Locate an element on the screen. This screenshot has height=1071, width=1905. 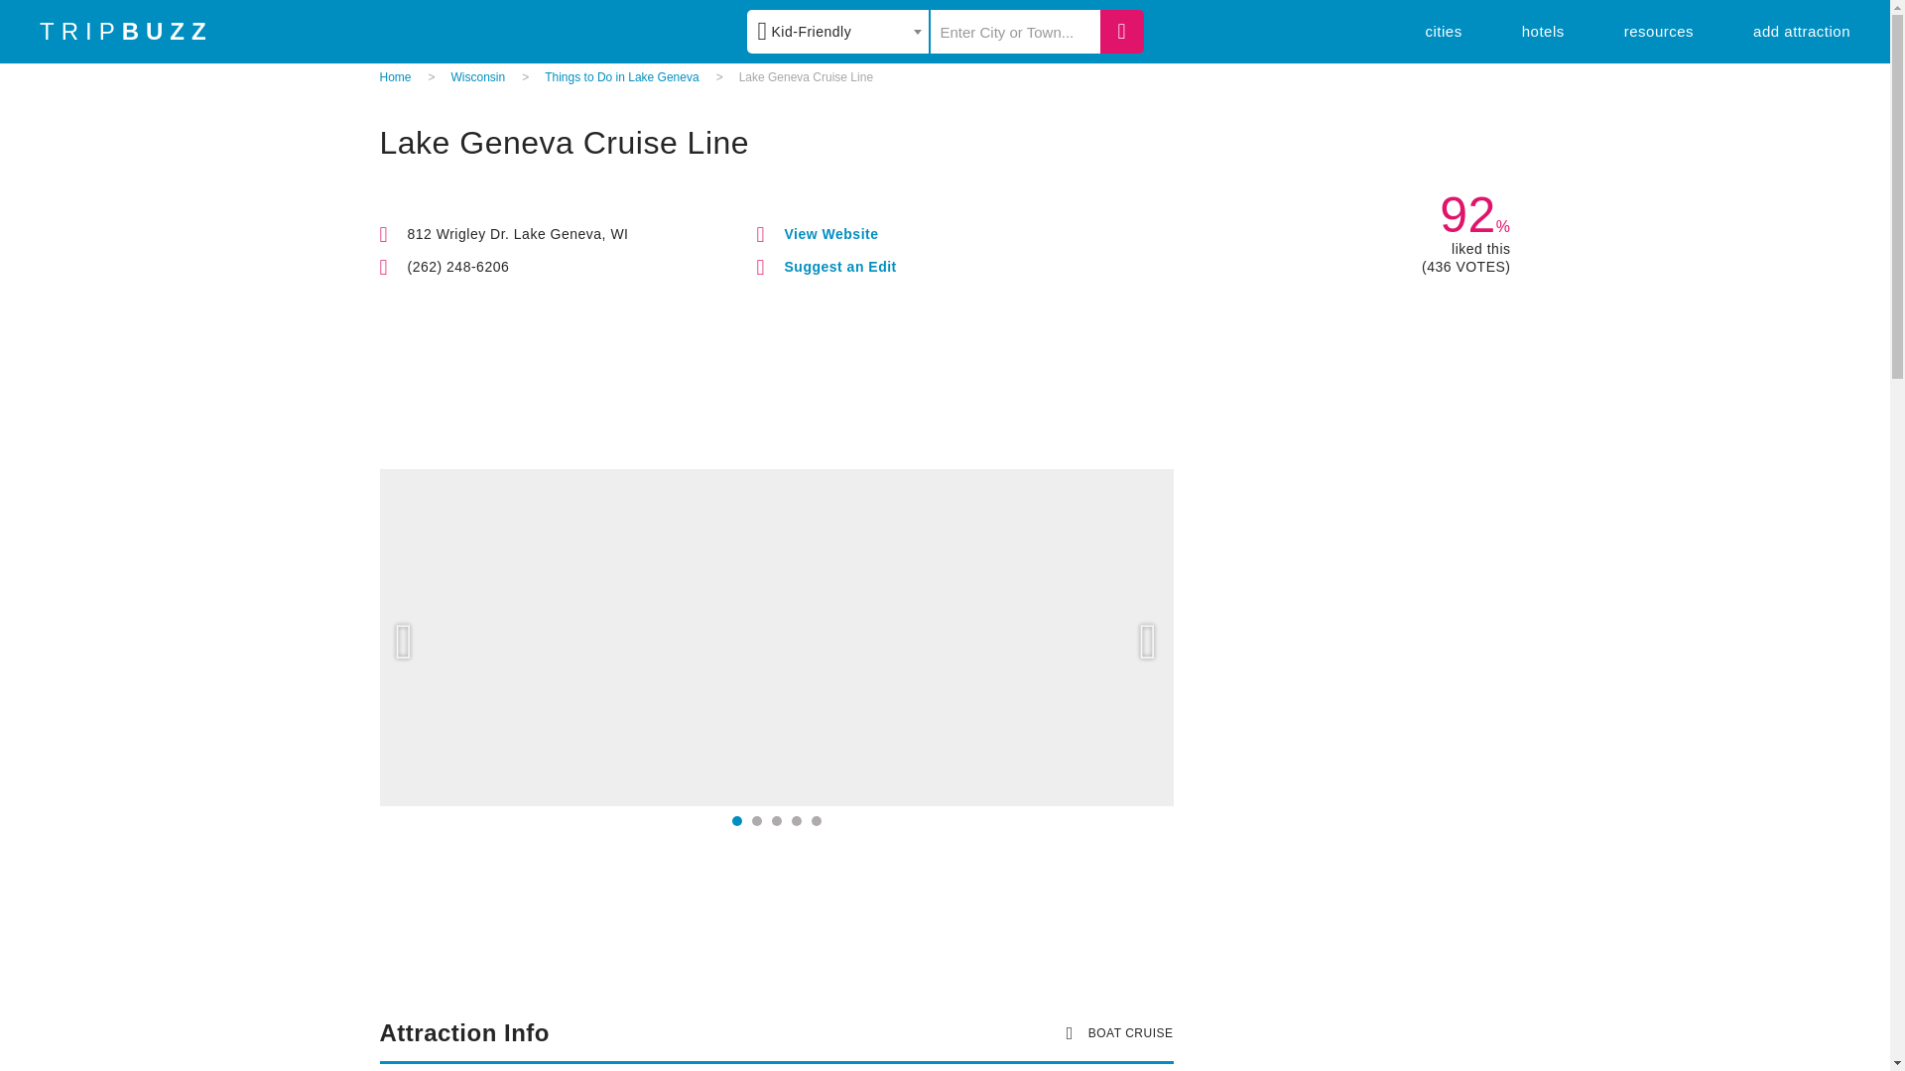
2 is located at coordinates (757, 820).